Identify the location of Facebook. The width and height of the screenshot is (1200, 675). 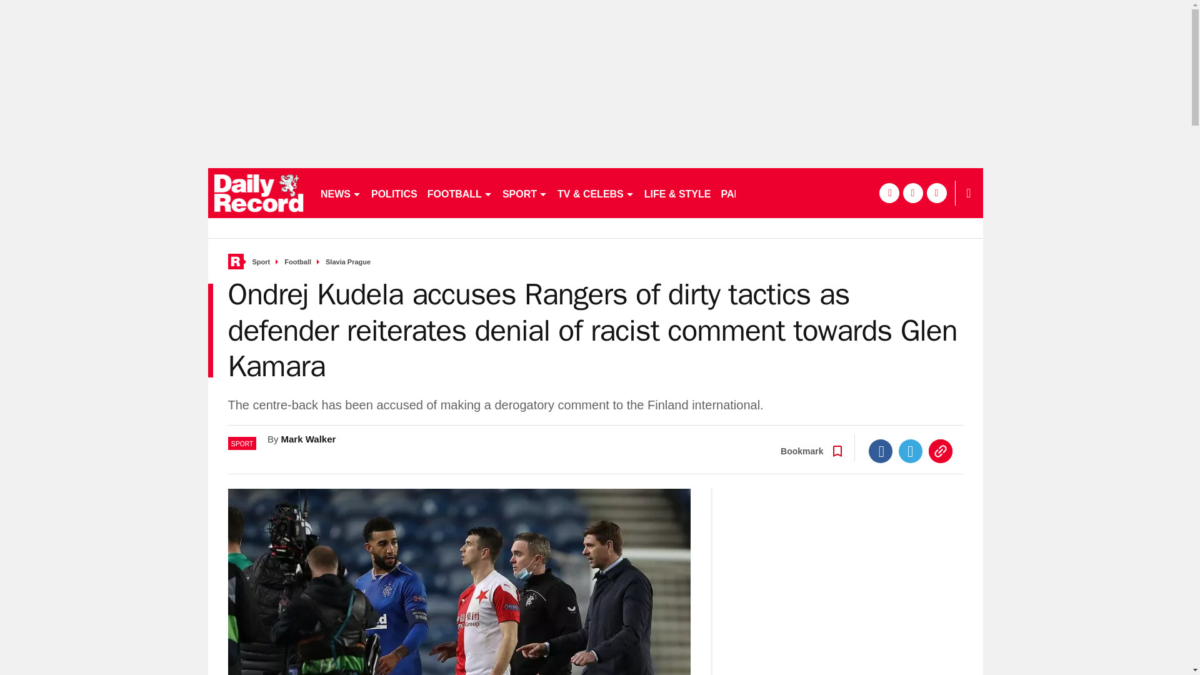
(881, 451).